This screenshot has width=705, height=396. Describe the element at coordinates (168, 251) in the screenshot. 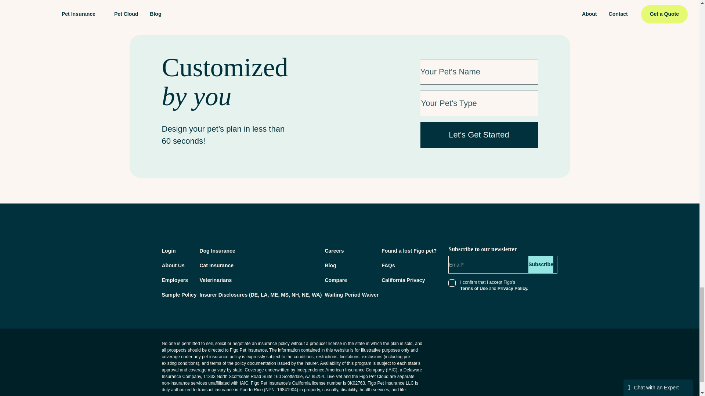

I see `opens in a new window ` at that location.